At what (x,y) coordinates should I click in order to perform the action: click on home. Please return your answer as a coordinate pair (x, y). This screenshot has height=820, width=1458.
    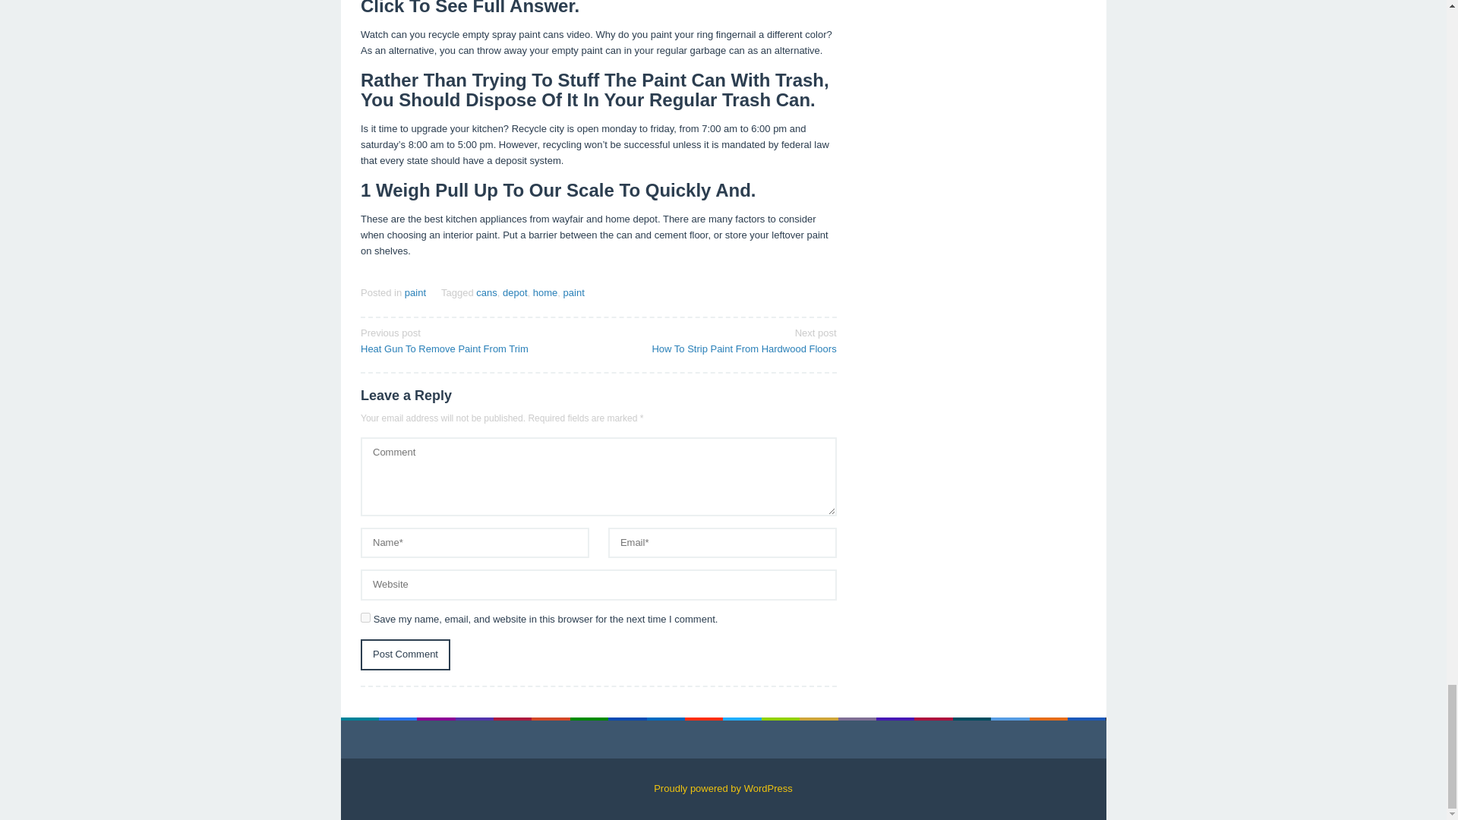
    Looking at the image, I should click on (515, 293).